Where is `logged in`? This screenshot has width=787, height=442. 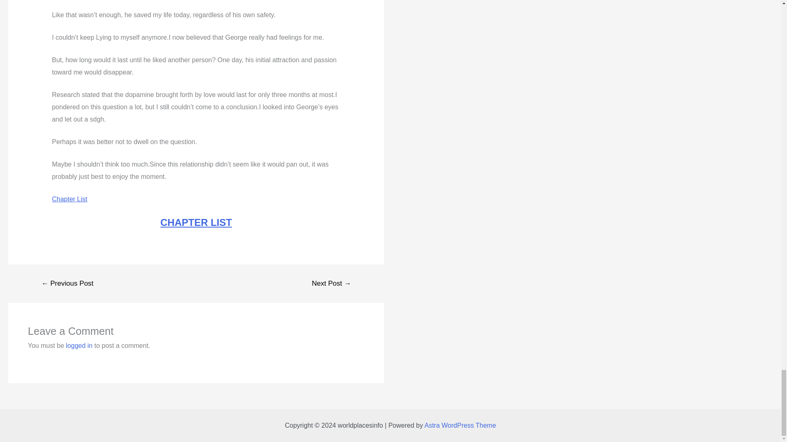
logged in is located at coordinates (80, 345).